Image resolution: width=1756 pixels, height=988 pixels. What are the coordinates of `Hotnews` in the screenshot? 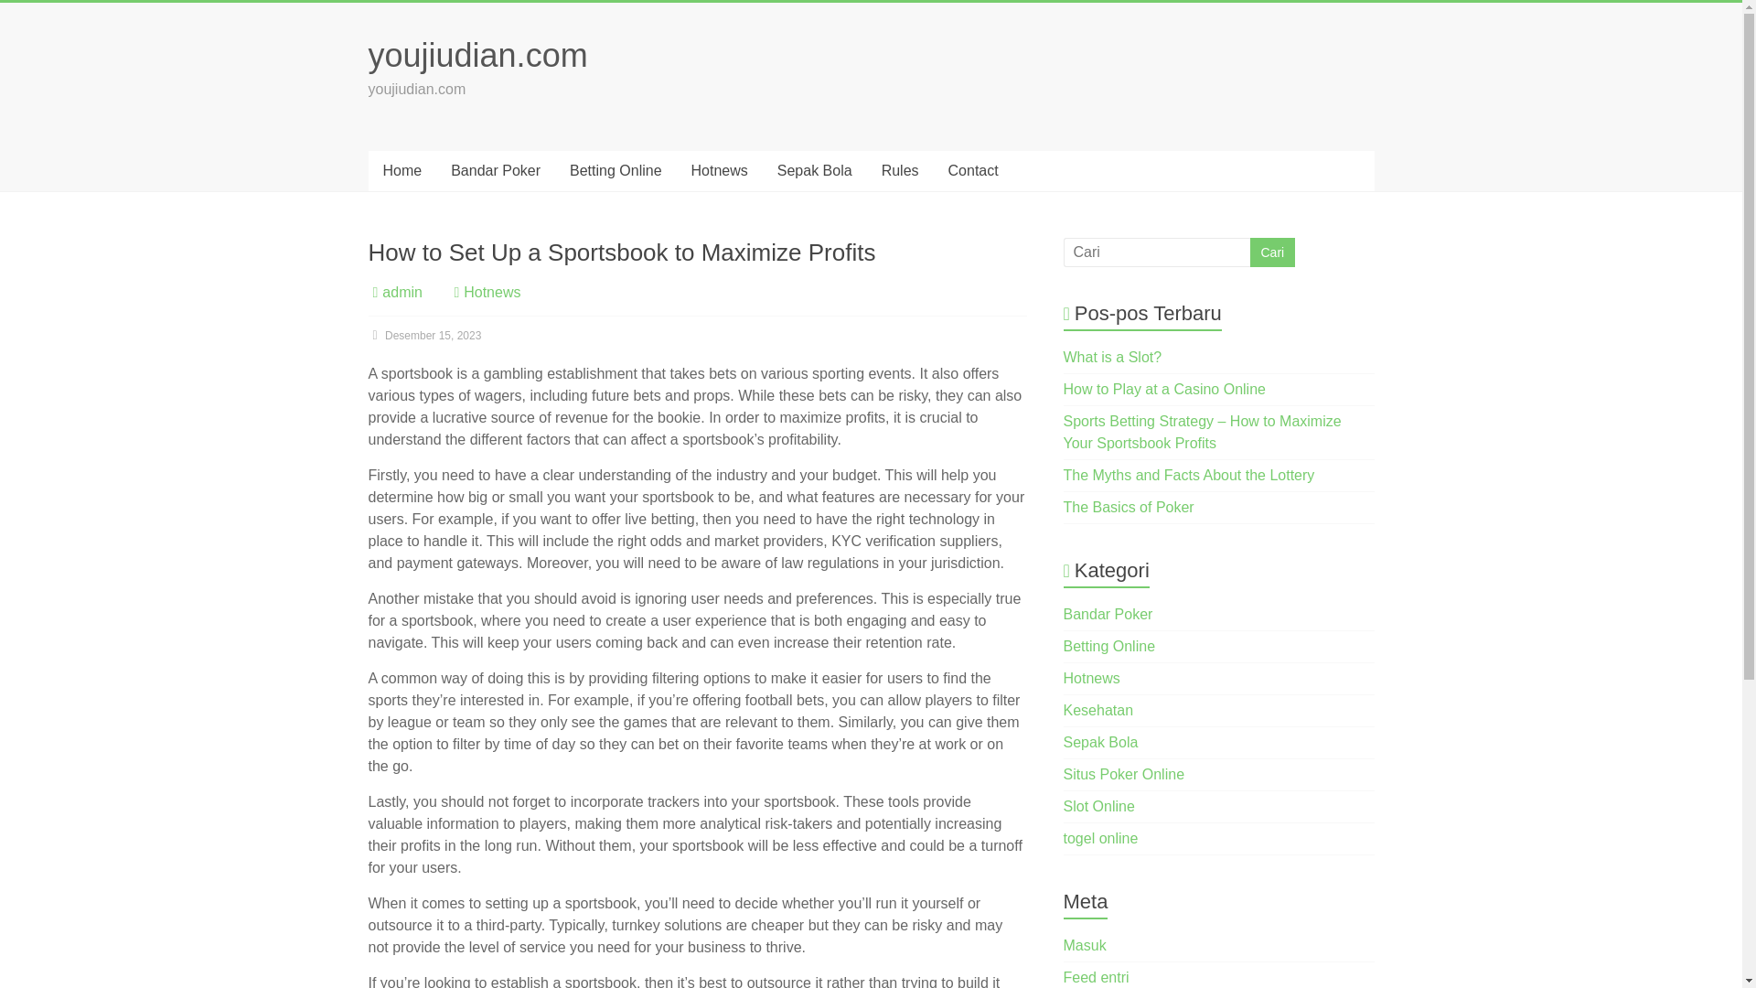 It's located at (491, 293).